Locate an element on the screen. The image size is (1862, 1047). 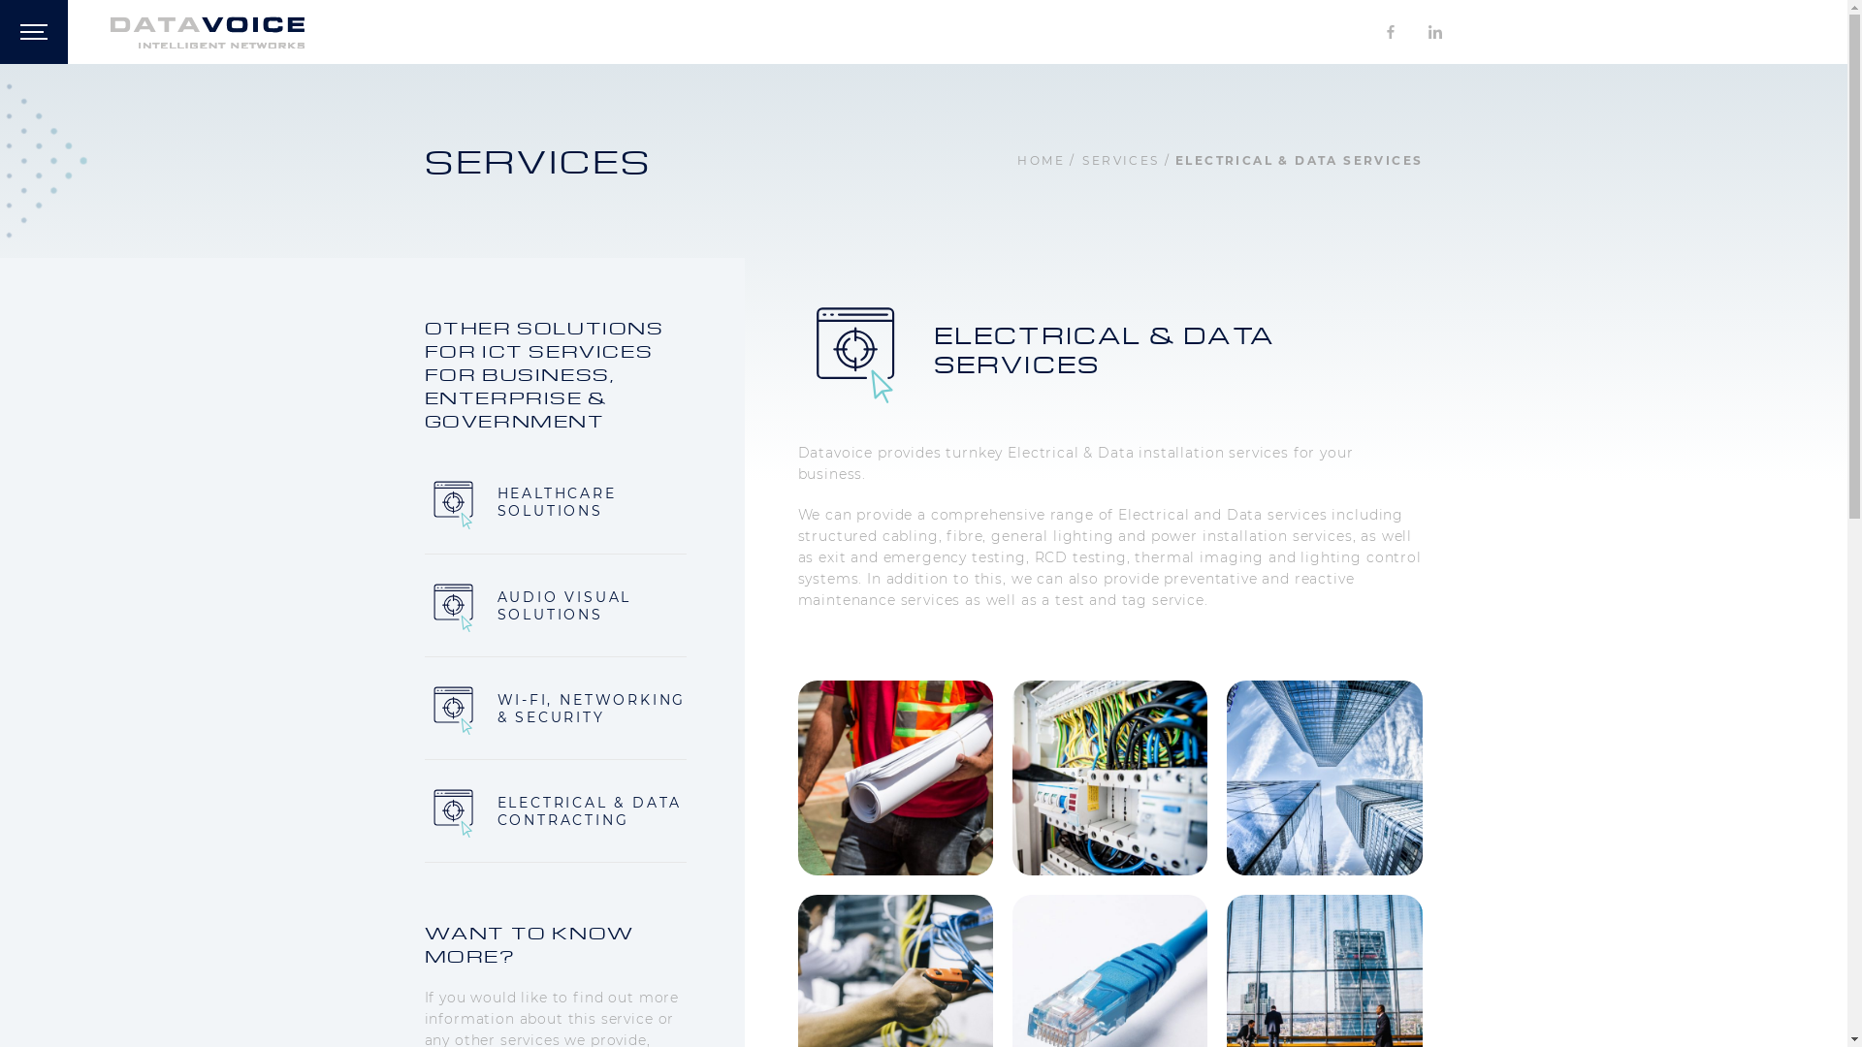
HEALTHCARE SOLUTIONS is located at coordinates (556, 503).